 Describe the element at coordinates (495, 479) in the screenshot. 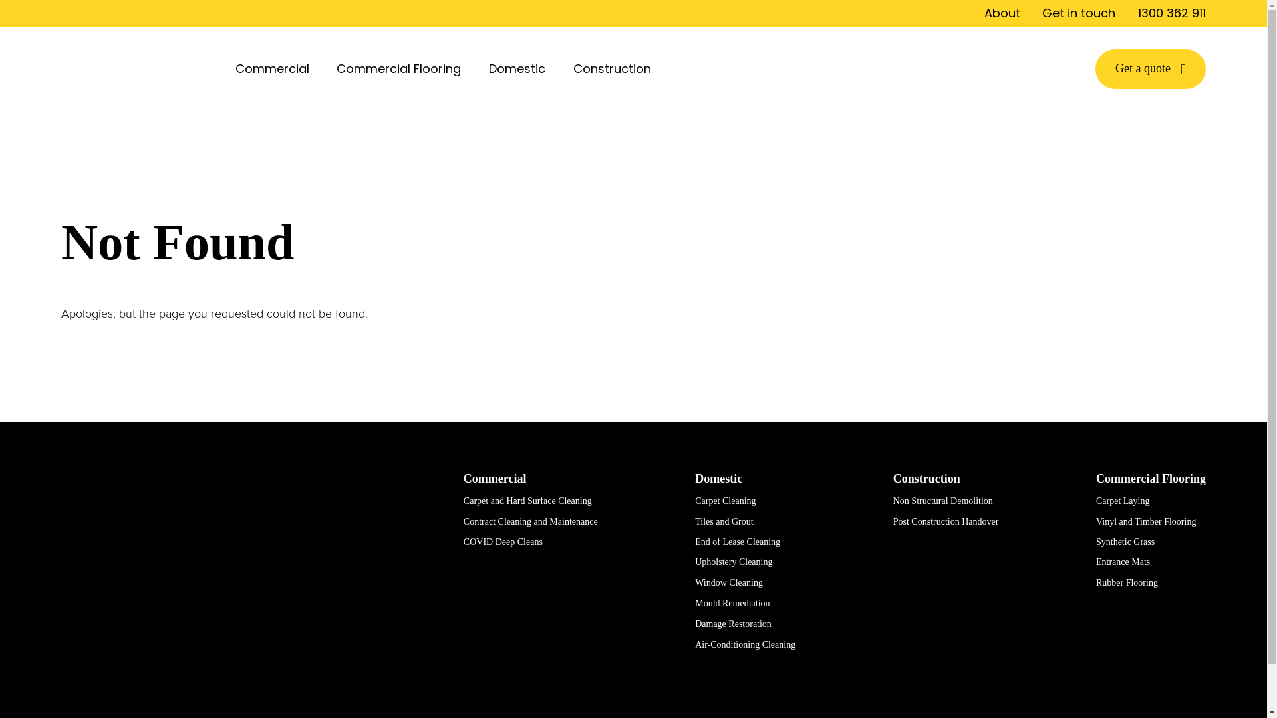

I see `Commercial` at that location.